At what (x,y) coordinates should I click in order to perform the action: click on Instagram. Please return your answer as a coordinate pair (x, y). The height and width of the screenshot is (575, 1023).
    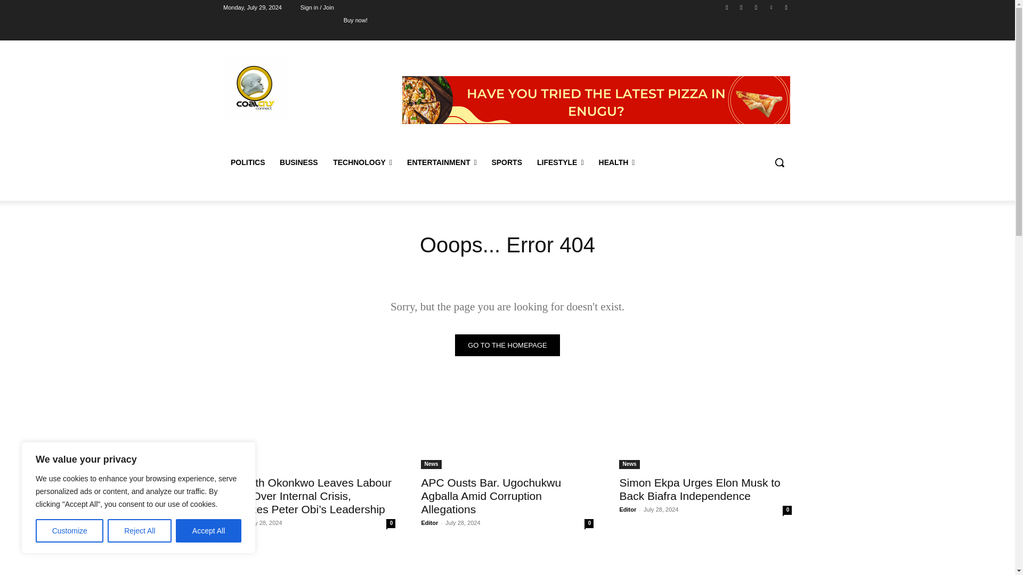
    Looking at the image, I should click on (742, 7).